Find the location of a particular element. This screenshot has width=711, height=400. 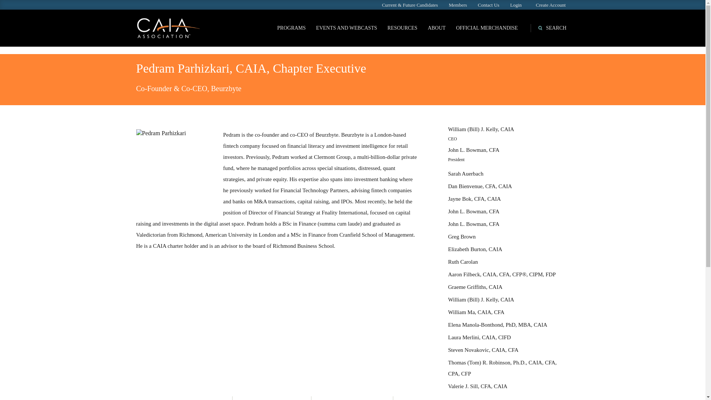

Members is located at coordinates (458, 5).